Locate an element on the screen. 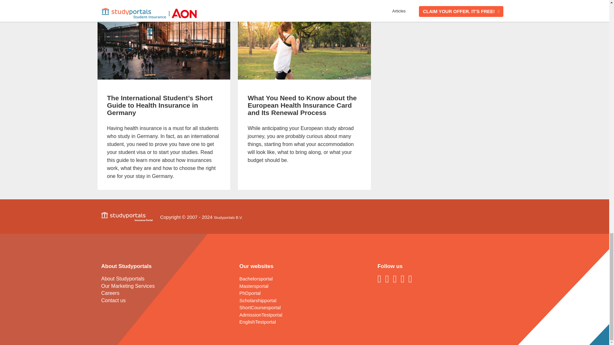  PhDportal.com is located at coordinates (250, 293).